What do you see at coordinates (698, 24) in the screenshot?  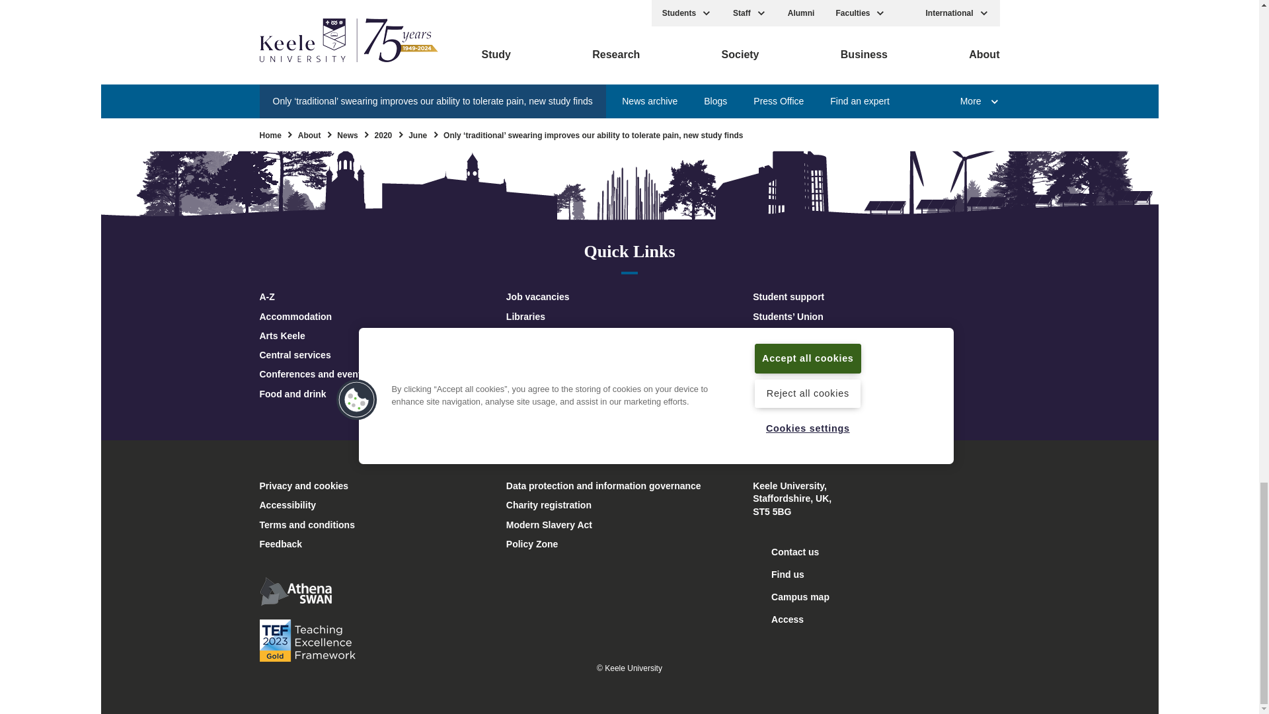 I see `Link to LinkedIn` at bounding box center [698, 24].